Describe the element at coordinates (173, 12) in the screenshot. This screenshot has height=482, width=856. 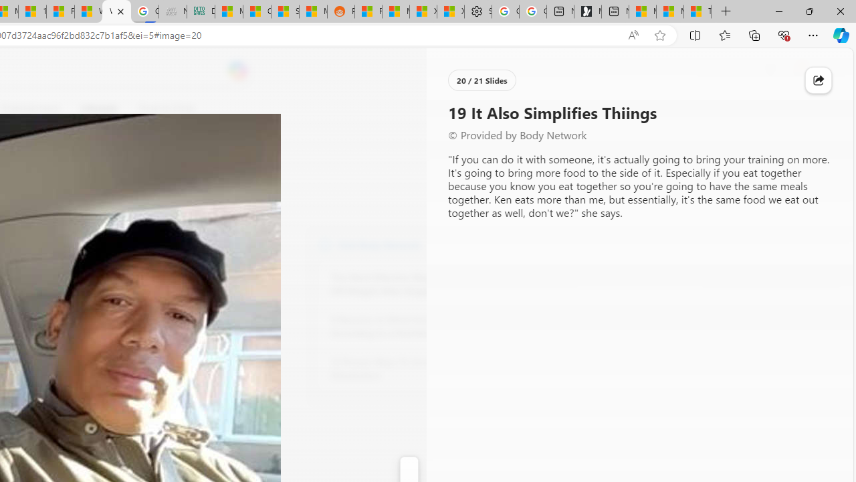
I see `Navy Quest` at that location.